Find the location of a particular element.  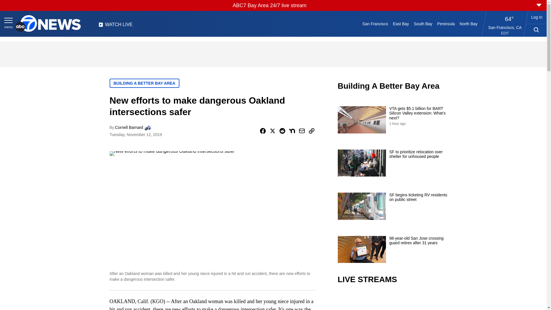

Peninsula is located at coordinates (446, 24).